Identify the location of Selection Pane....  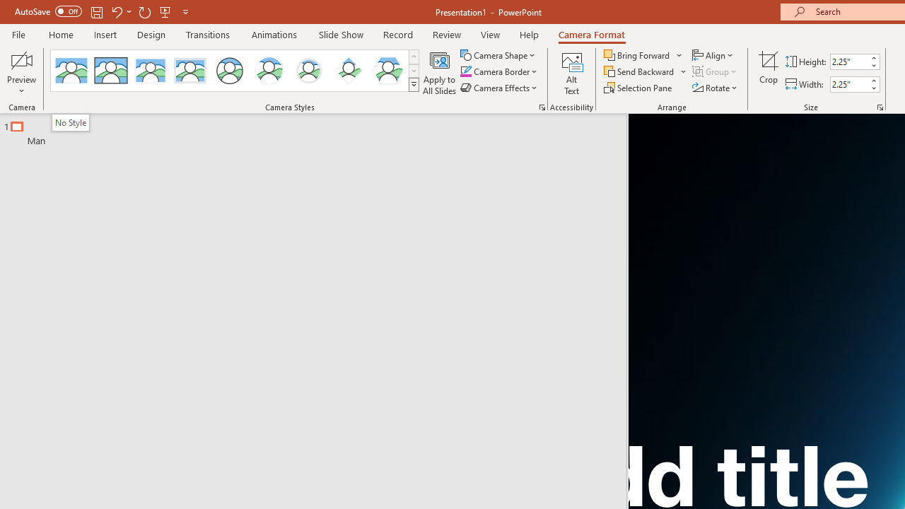
(639, 88).